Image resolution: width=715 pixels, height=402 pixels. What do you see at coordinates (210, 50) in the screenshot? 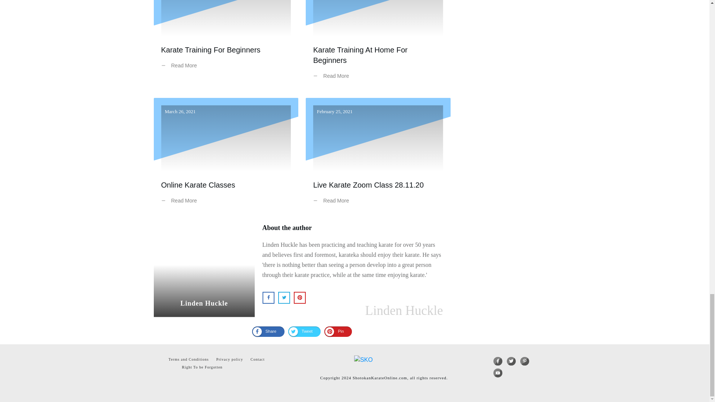
I see `Karate Training For Beginners` at bounding box center [210, 50].